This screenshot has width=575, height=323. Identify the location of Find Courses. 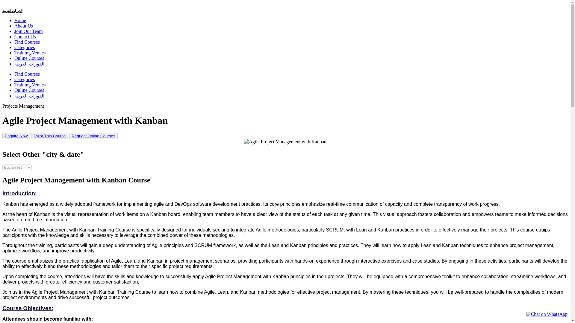
(27, 74).